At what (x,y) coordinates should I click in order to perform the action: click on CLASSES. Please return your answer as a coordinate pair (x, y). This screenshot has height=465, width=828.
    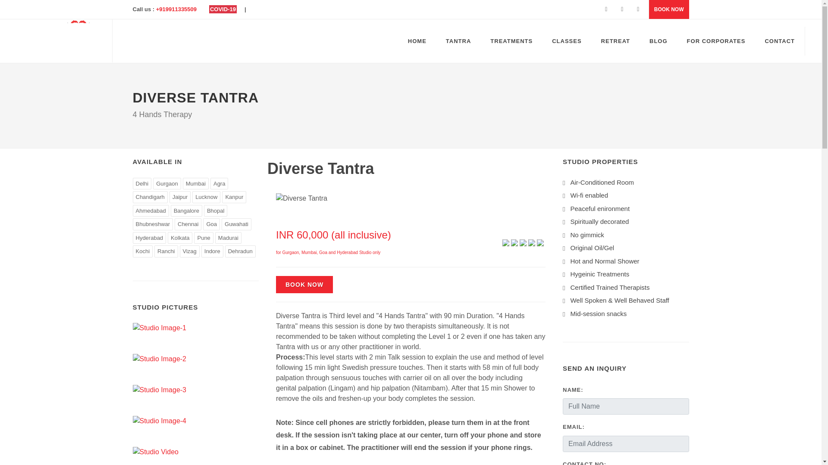
    Looking at the image, I should click on (567, 40).